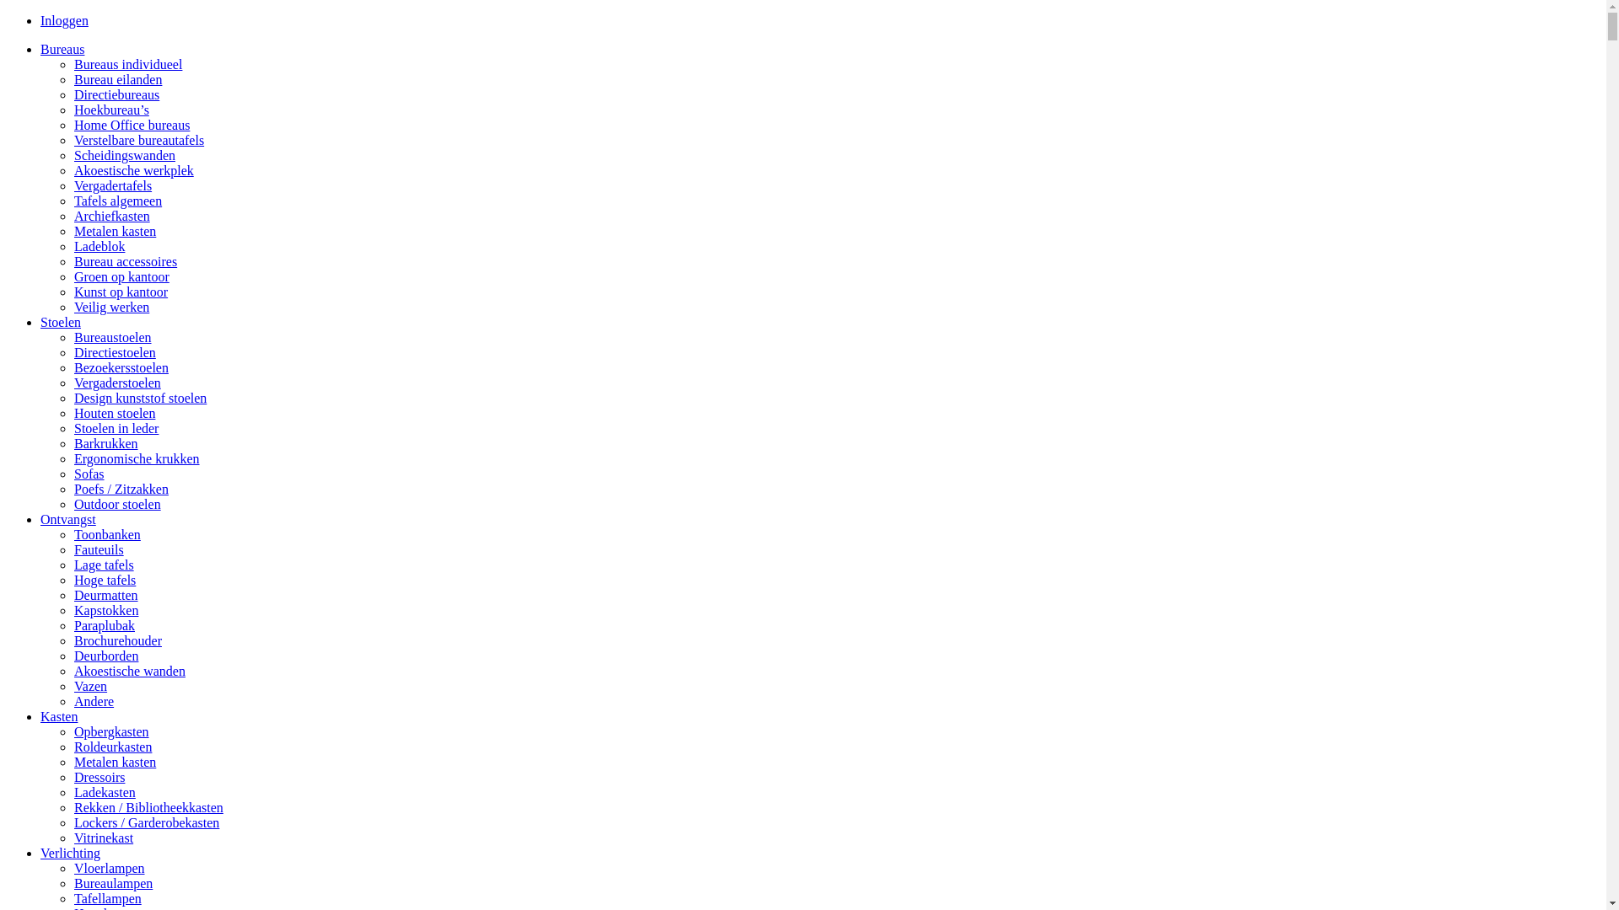  What do you see at coordinates (106, 595) in the screenshot?
I see `Deurmatten` at bounding box center [106, 595].